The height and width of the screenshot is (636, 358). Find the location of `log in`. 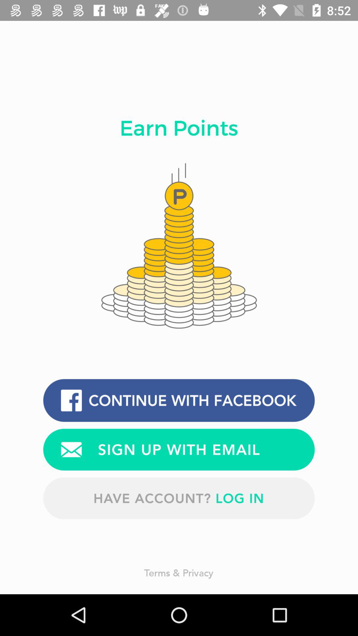

log in is located at coordinates (179, 498).